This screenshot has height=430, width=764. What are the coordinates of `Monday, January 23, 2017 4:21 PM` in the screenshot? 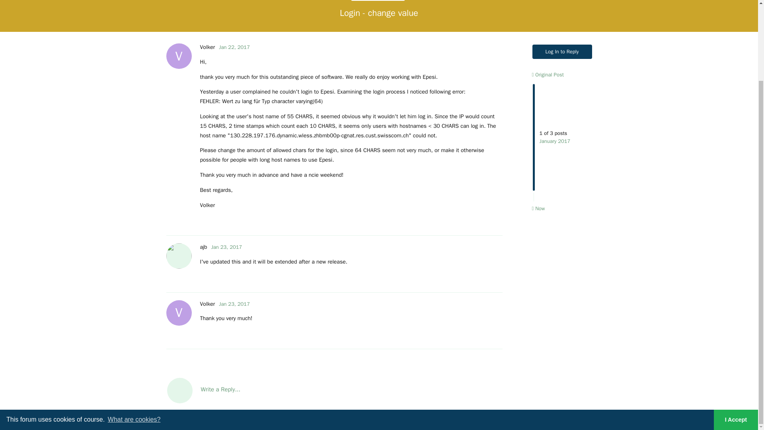 It's located at (227, 247).